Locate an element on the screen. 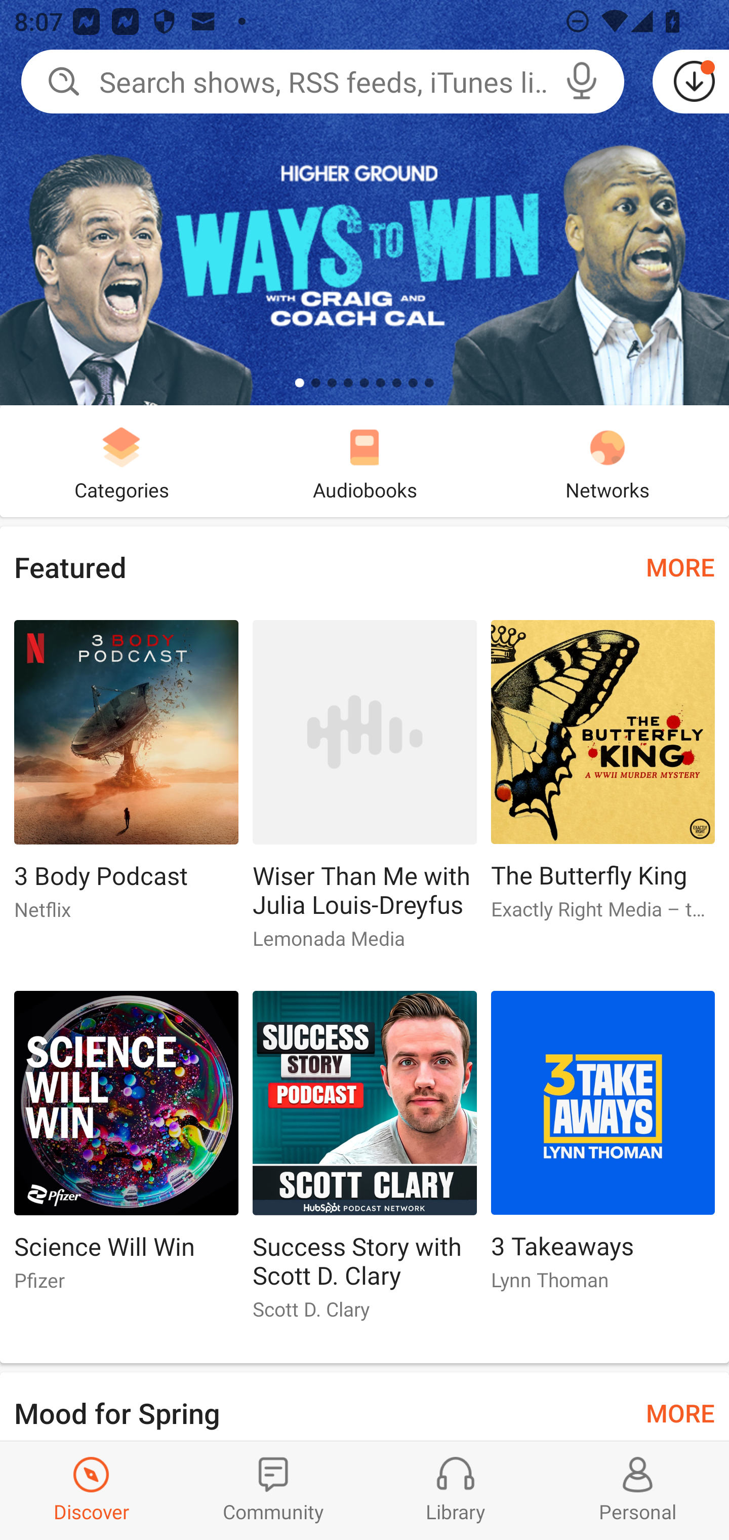  MORE is located at coordinates (680, 566).